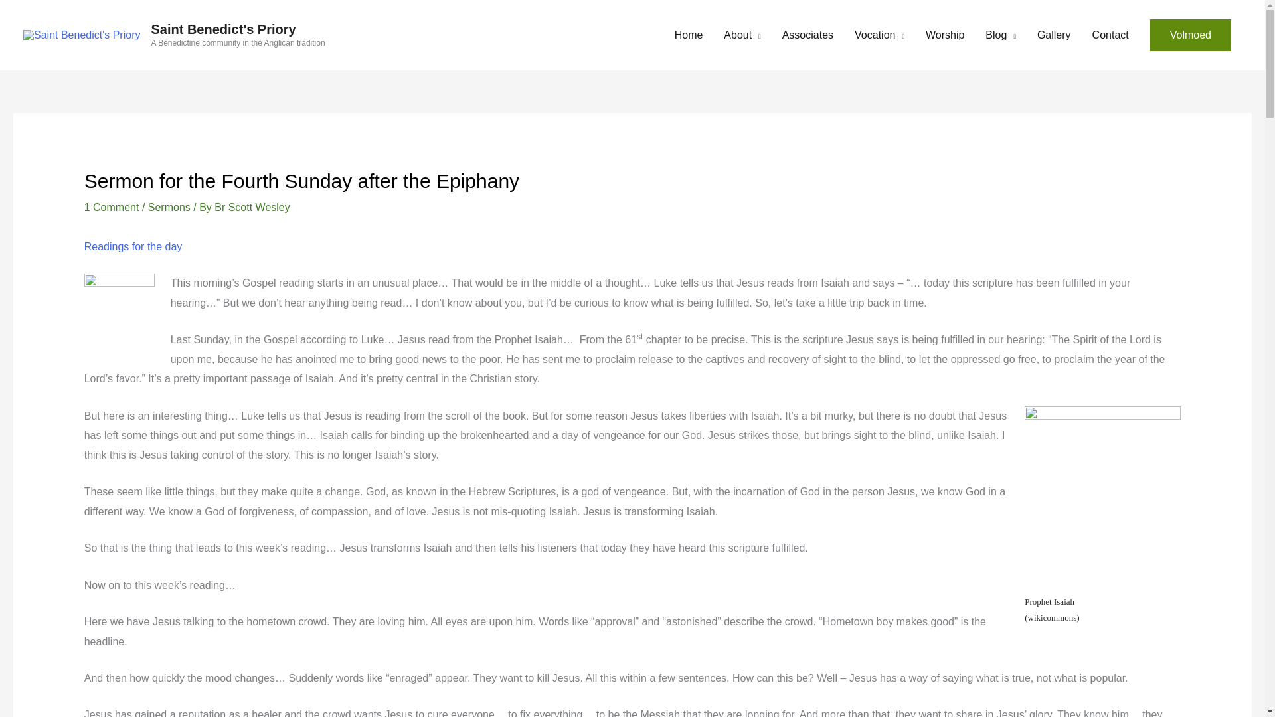  I want to click on Contact, so click(1110, 35).